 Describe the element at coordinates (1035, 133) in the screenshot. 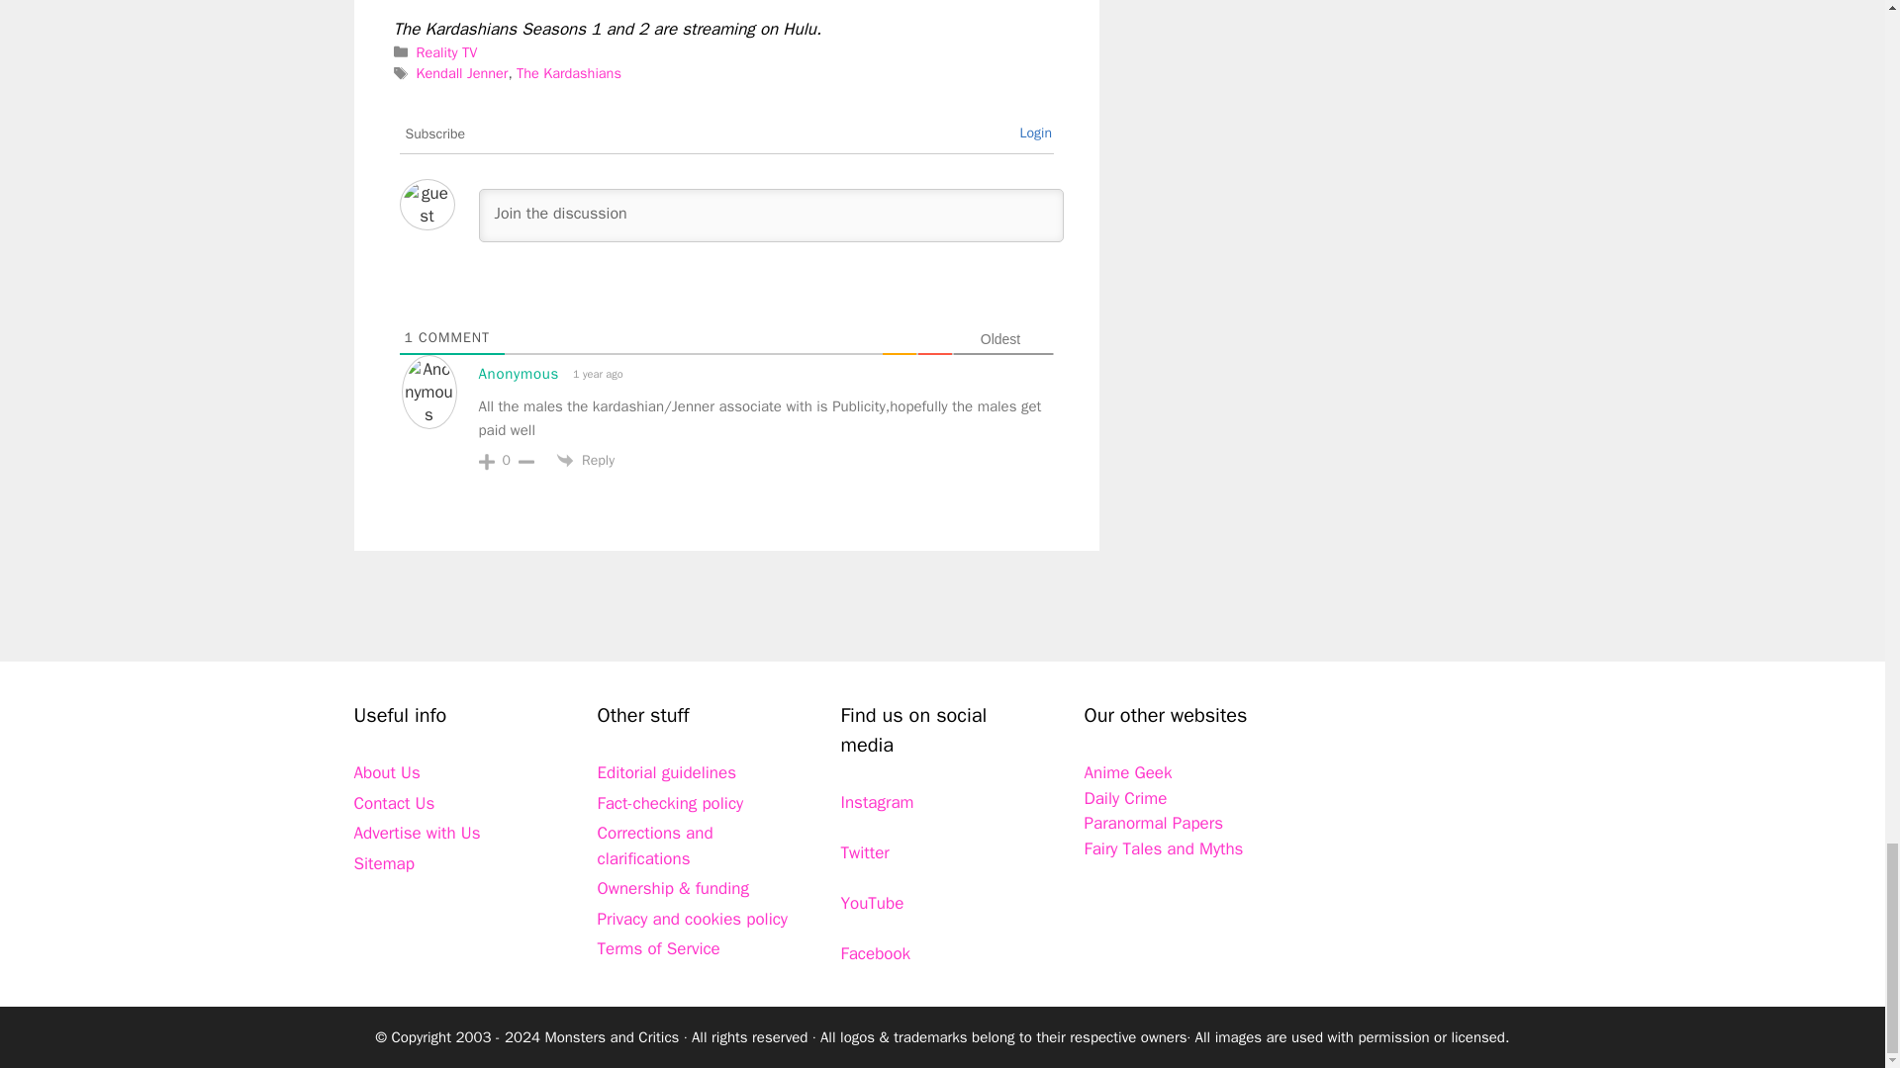

I see `Login` at that location.